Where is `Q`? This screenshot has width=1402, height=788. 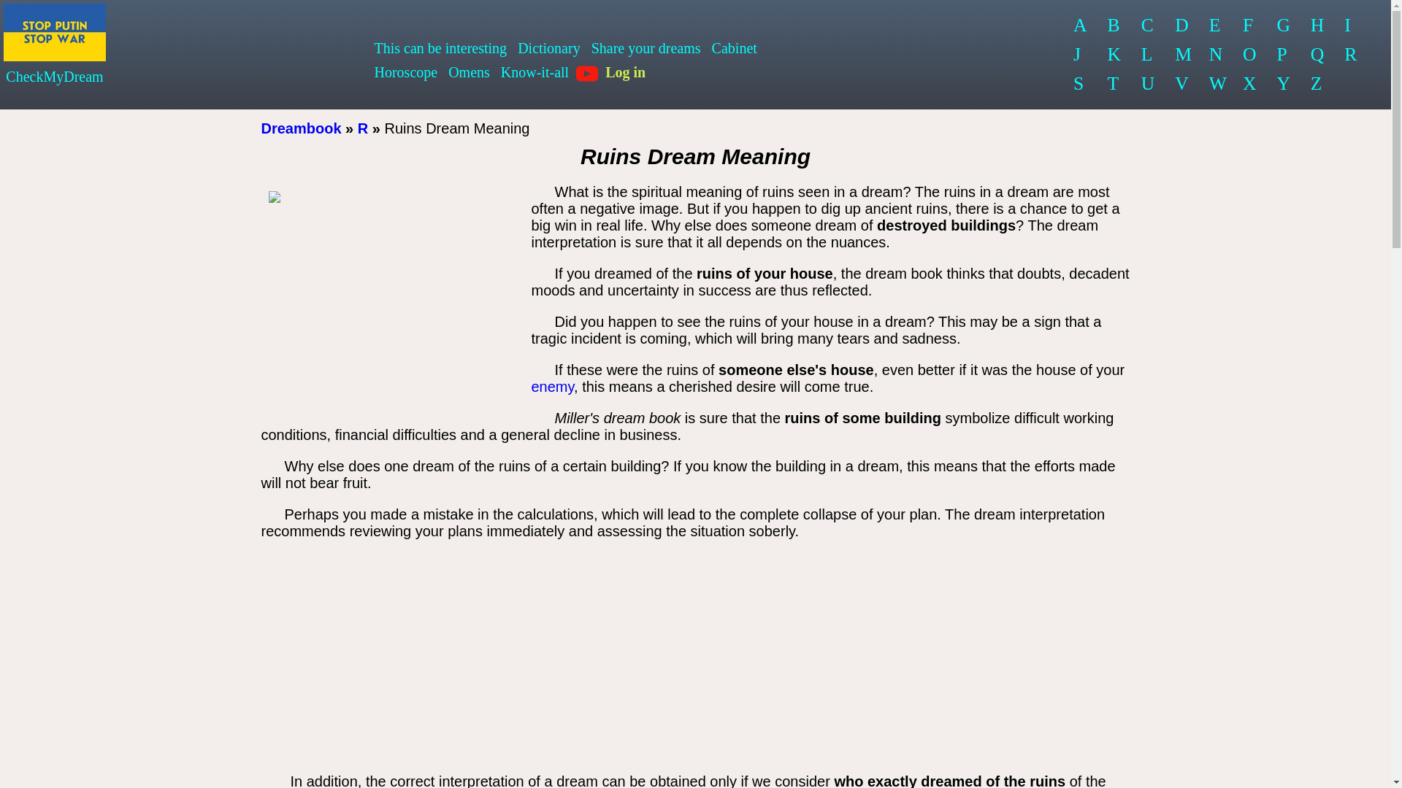 Q is located at coordinates (1318, 55).